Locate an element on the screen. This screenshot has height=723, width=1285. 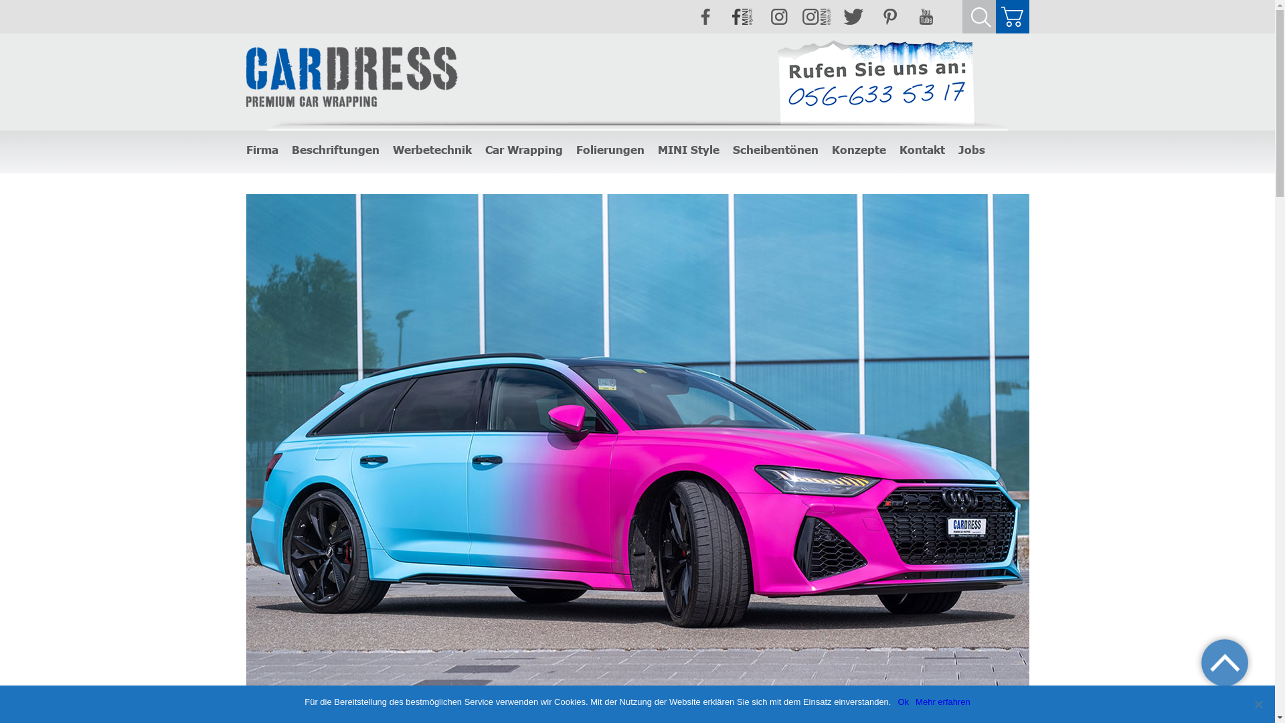
Konzepte is located at coordinates (858, 150).